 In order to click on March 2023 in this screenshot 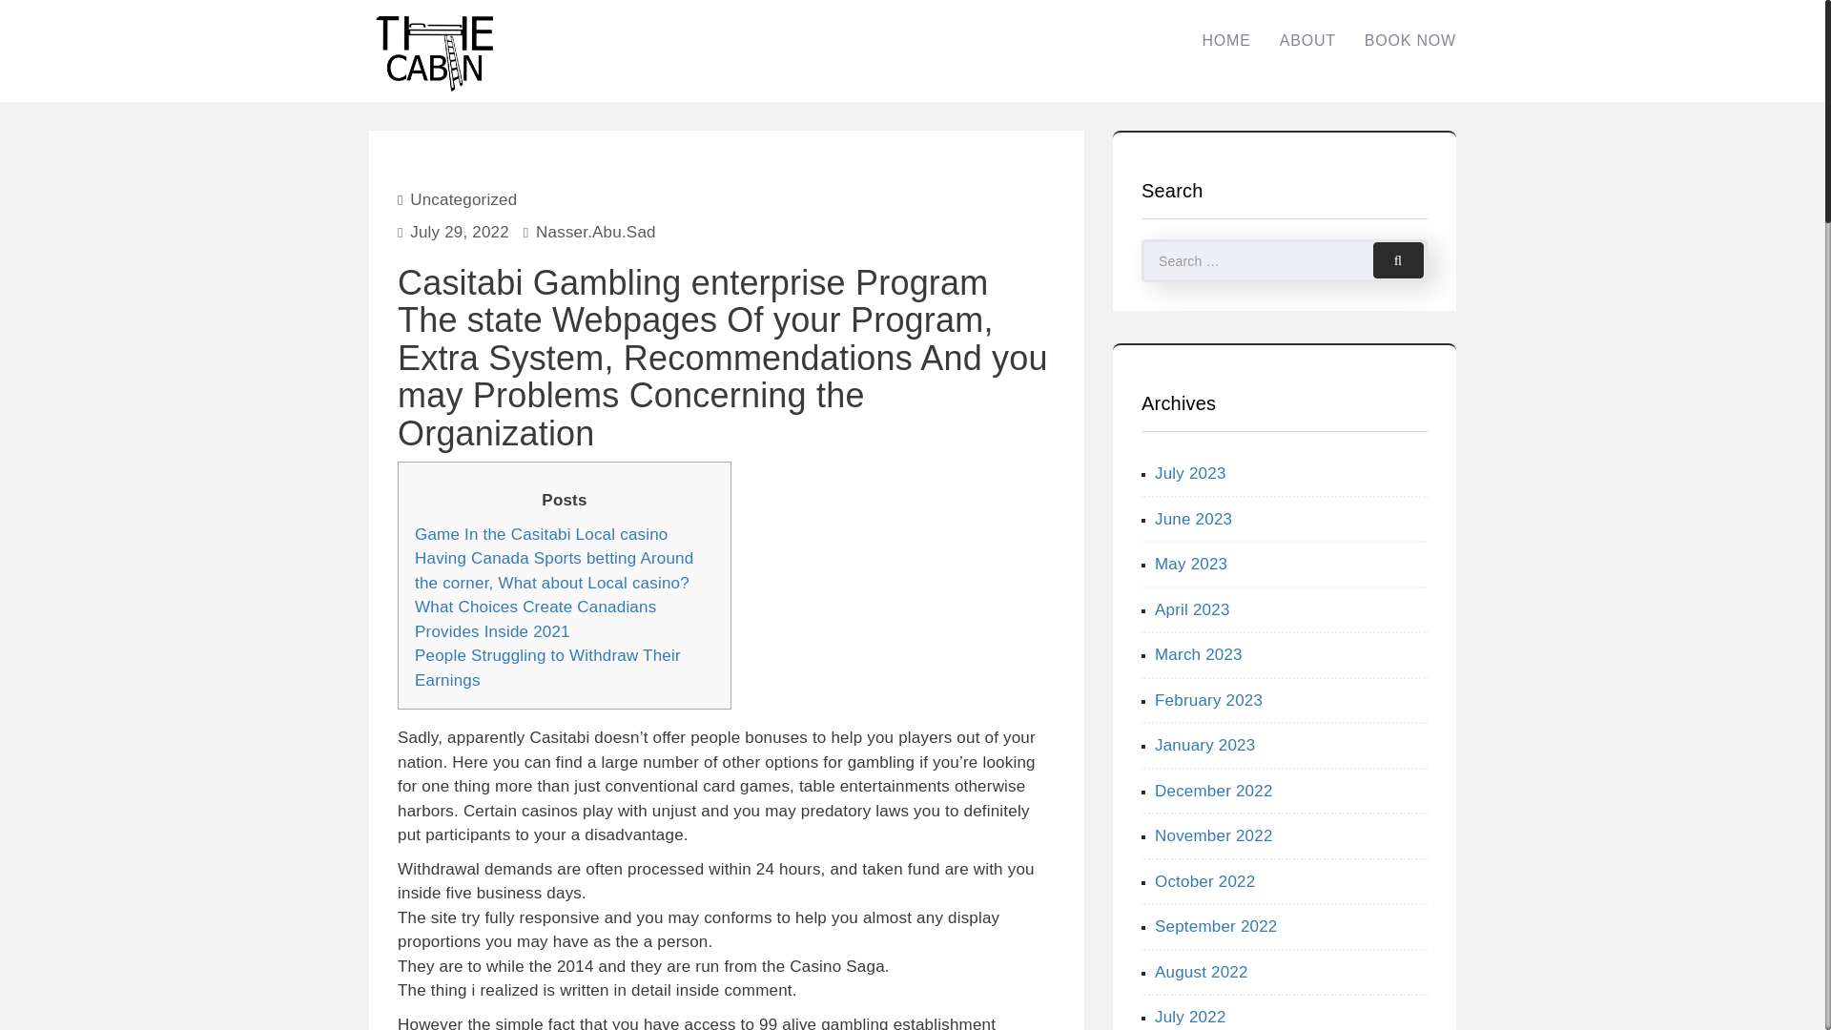, I will do `click(1199, 654)`.